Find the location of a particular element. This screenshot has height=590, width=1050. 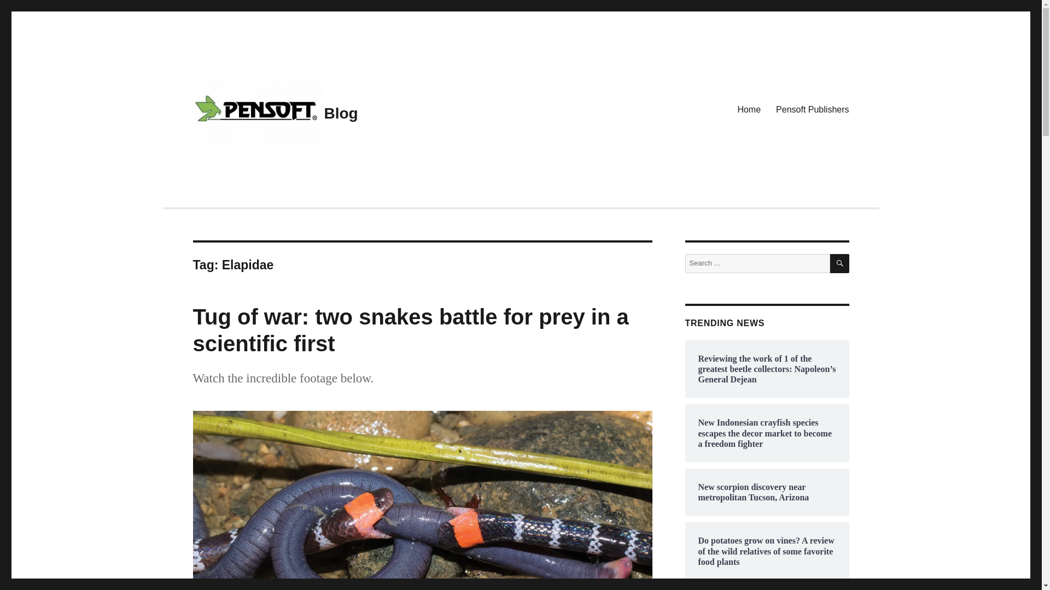

Blog is located at coordinates (340, 113).